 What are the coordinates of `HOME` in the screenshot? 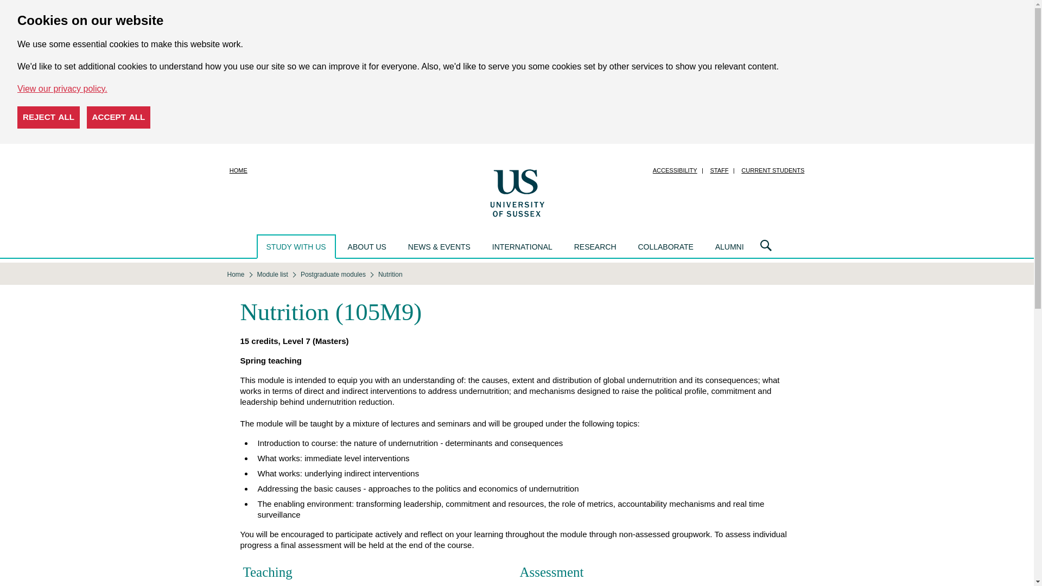 It's located at (238, 170).